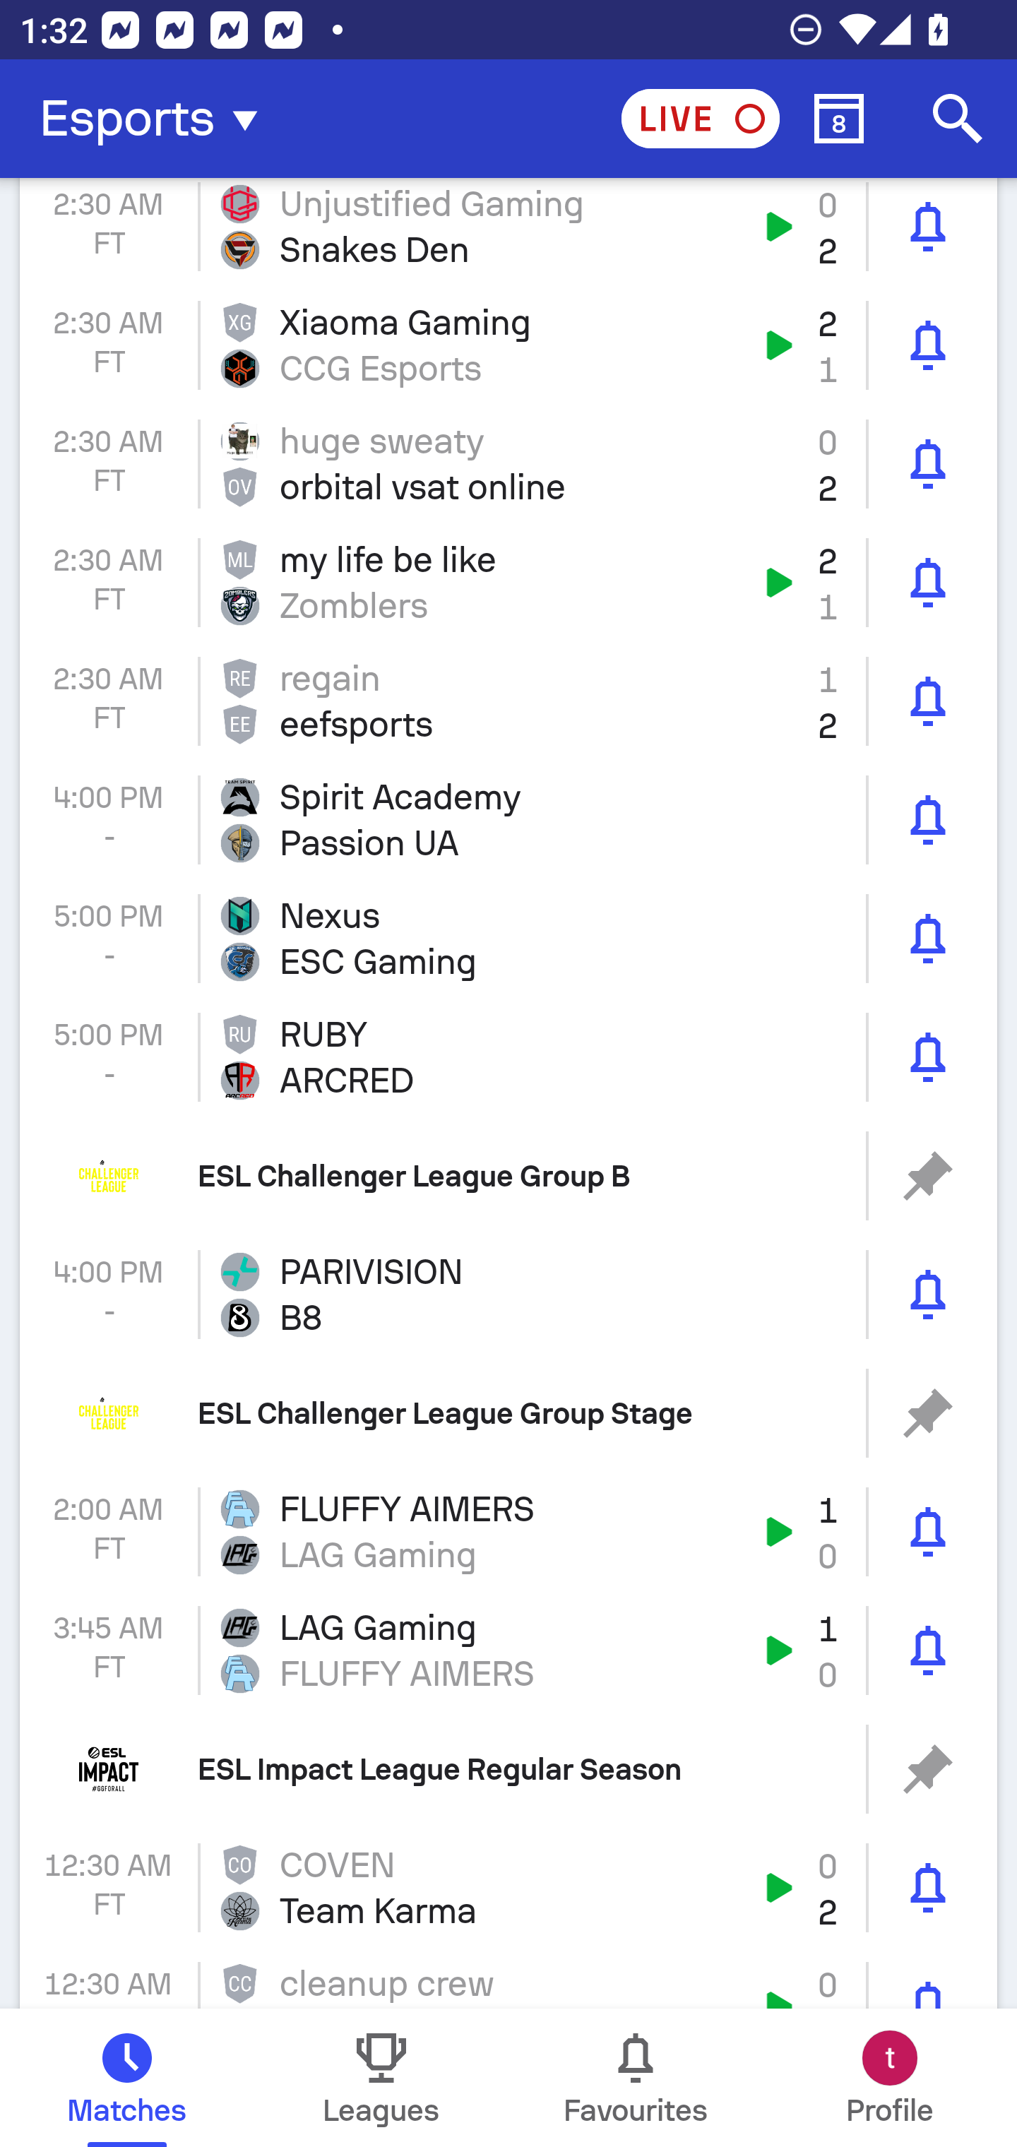 The image size is (1017, 2147). I want to click on 2:30 AM FT my life be like Zomblers 2 1, so click(509, 582).